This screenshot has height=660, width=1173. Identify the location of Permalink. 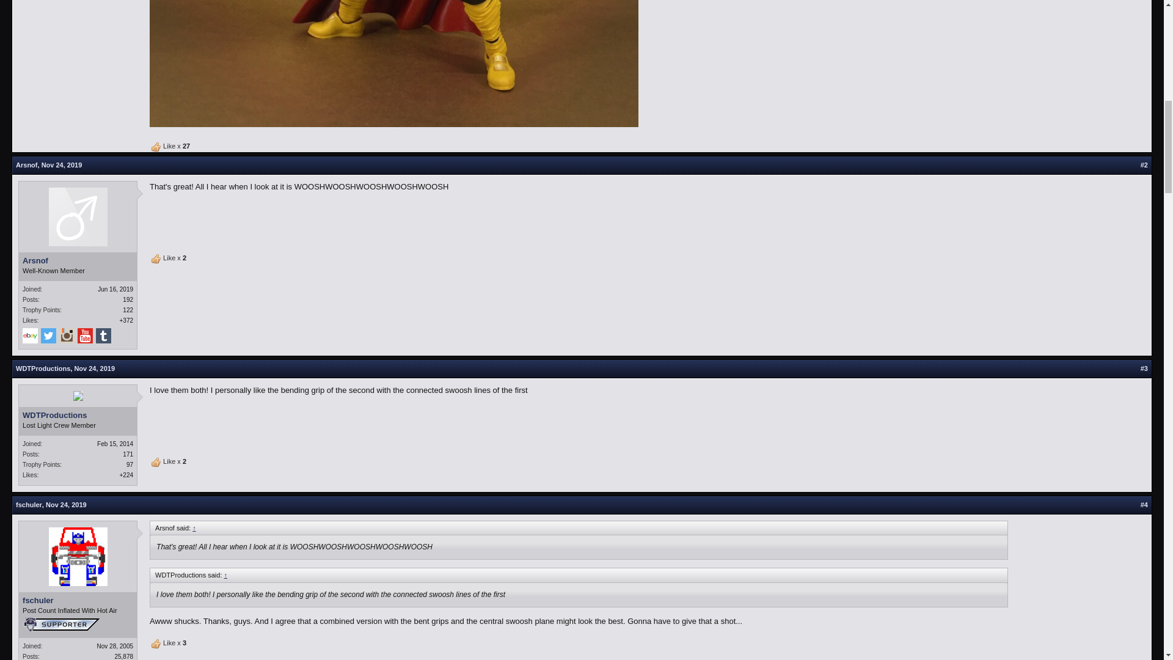
(94, 369).